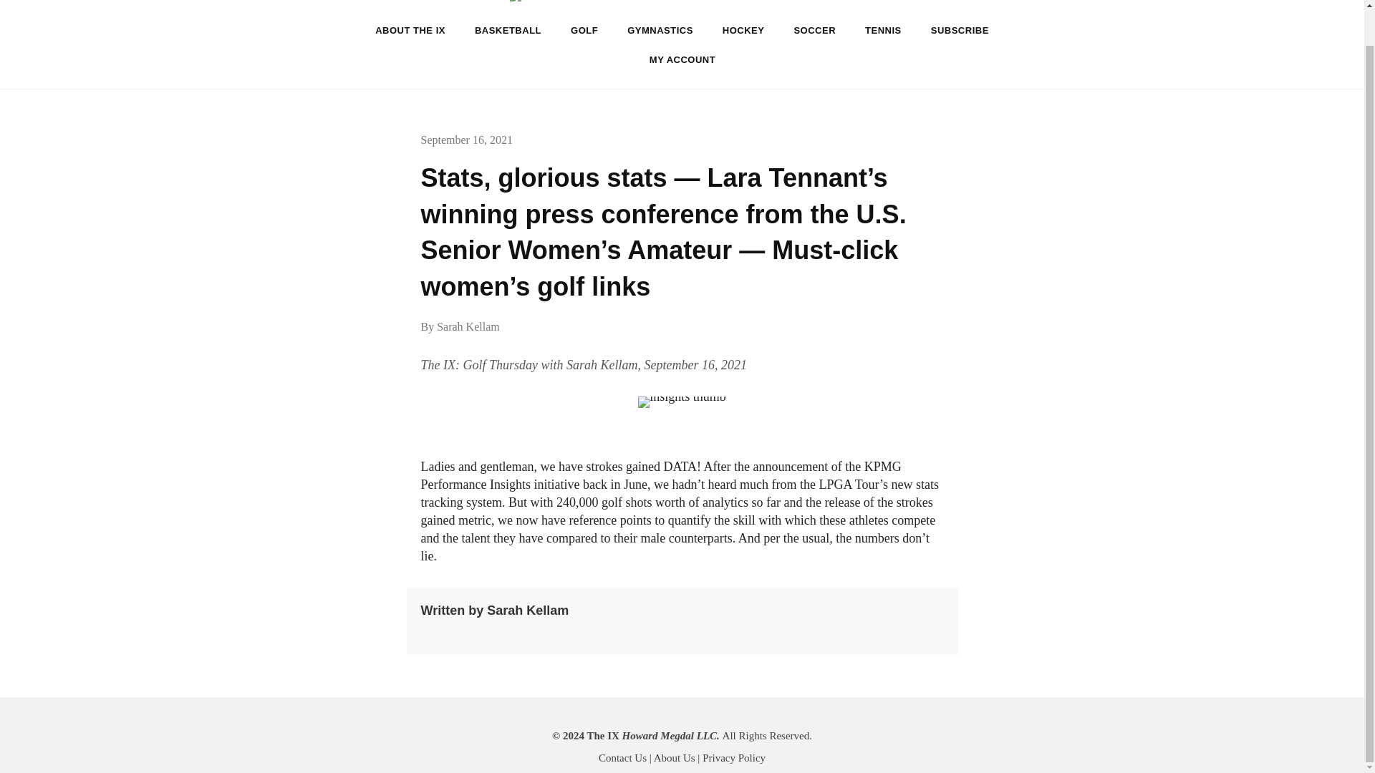 Image resolution: width=1375 pixels, height=773 pixels. What do you see at coordinates (743, 30) in the screenshot?
I see `HOCKEY` at bounding box center [743, 30].